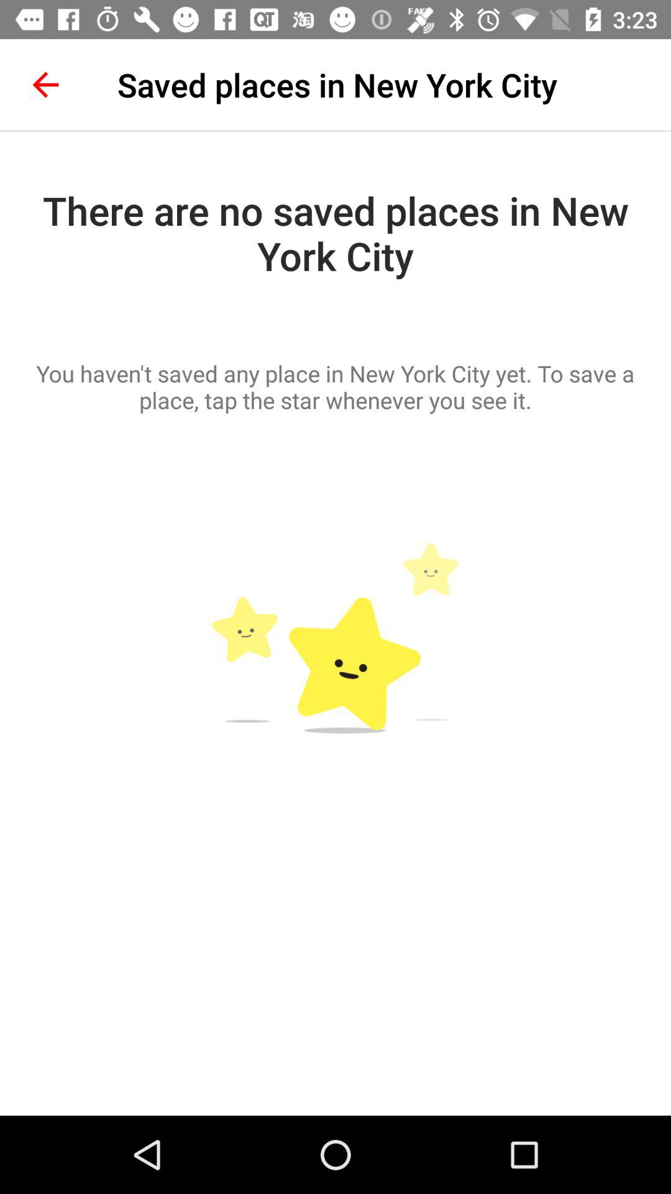  I want to click on press icon next to saved places in, so click(45, 85).